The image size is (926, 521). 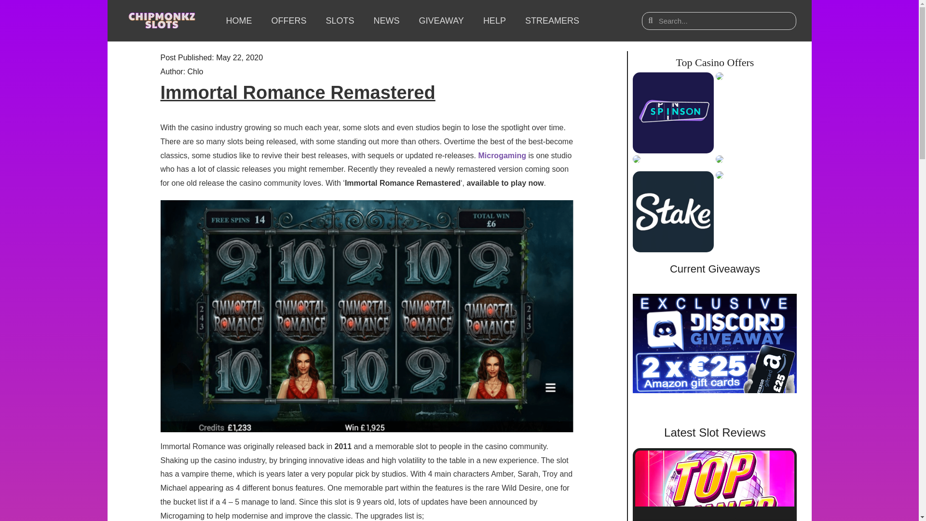 What do you see at coordinates (340, 20) in the screenshot?
I see `SLOTS` at bounding box center [340, 20].